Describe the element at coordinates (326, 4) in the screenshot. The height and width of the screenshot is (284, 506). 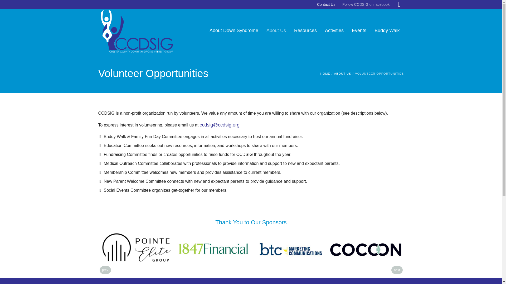
I see `Contact Us` at that location.